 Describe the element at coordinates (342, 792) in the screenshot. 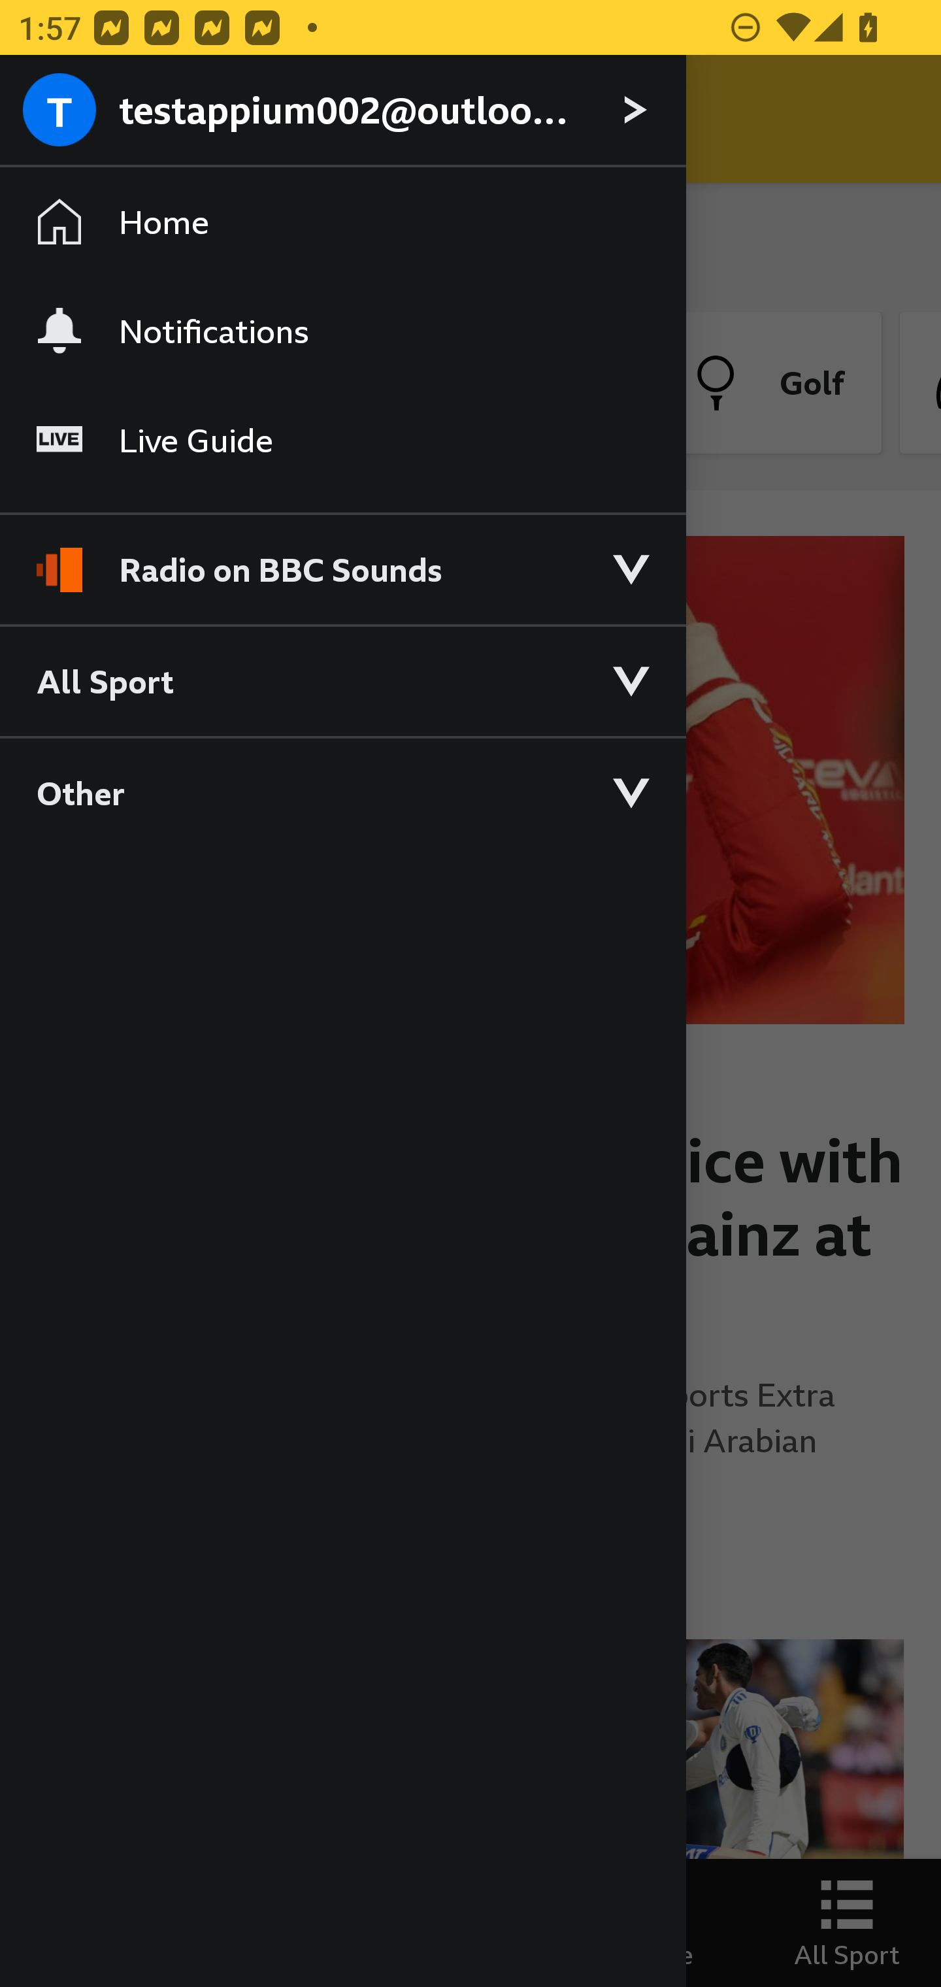

I see `Other` at that location.